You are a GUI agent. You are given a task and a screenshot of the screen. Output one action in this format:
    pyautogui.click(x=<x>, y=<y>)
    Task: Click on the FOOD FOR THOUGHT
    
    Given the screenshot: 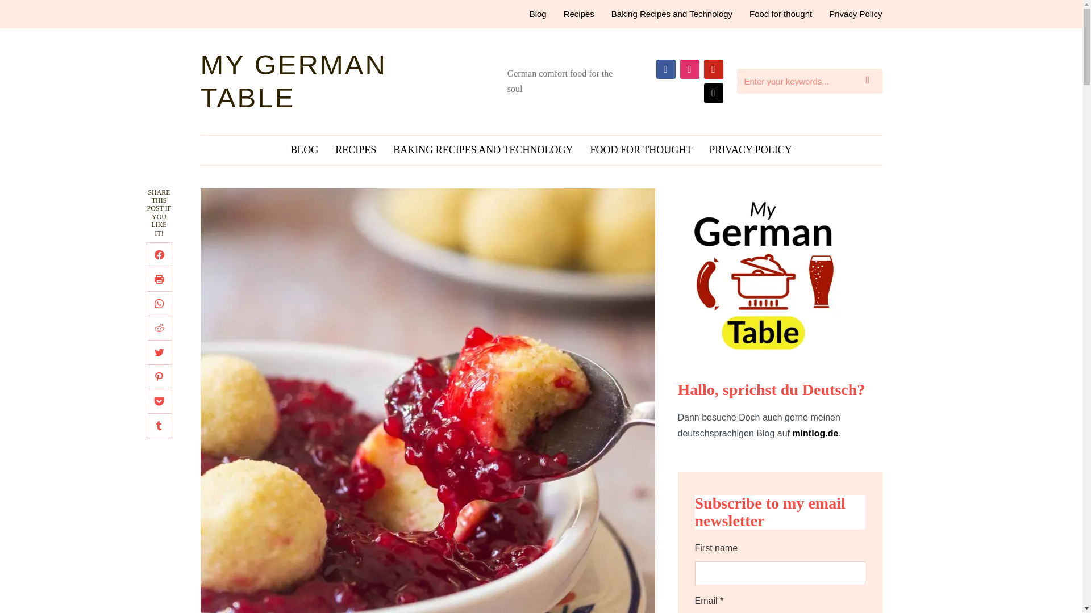 What is the action you would take?
    pyautogui.click(x=641, y=150)
    